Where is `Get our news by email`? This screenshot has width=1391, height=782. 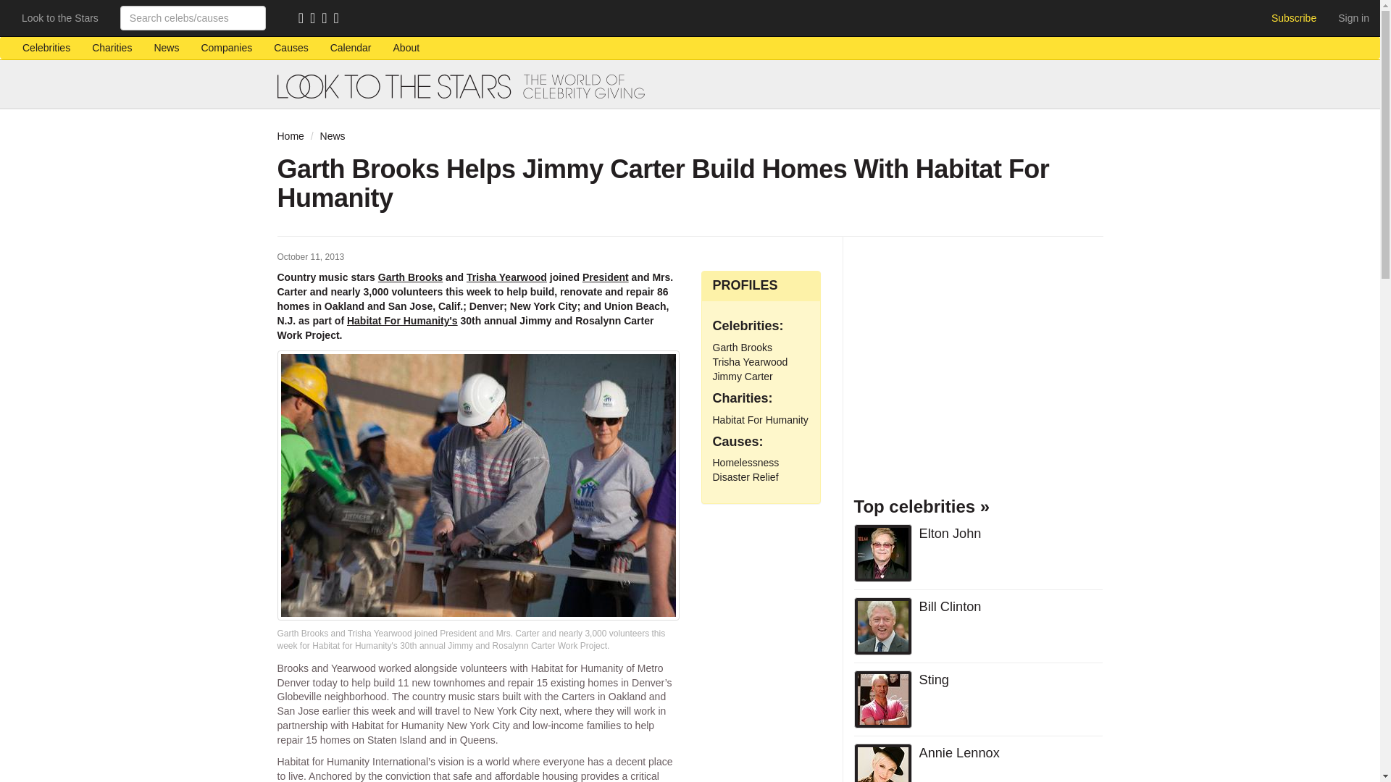 Get our news by email is located at coordinates (316, 19).